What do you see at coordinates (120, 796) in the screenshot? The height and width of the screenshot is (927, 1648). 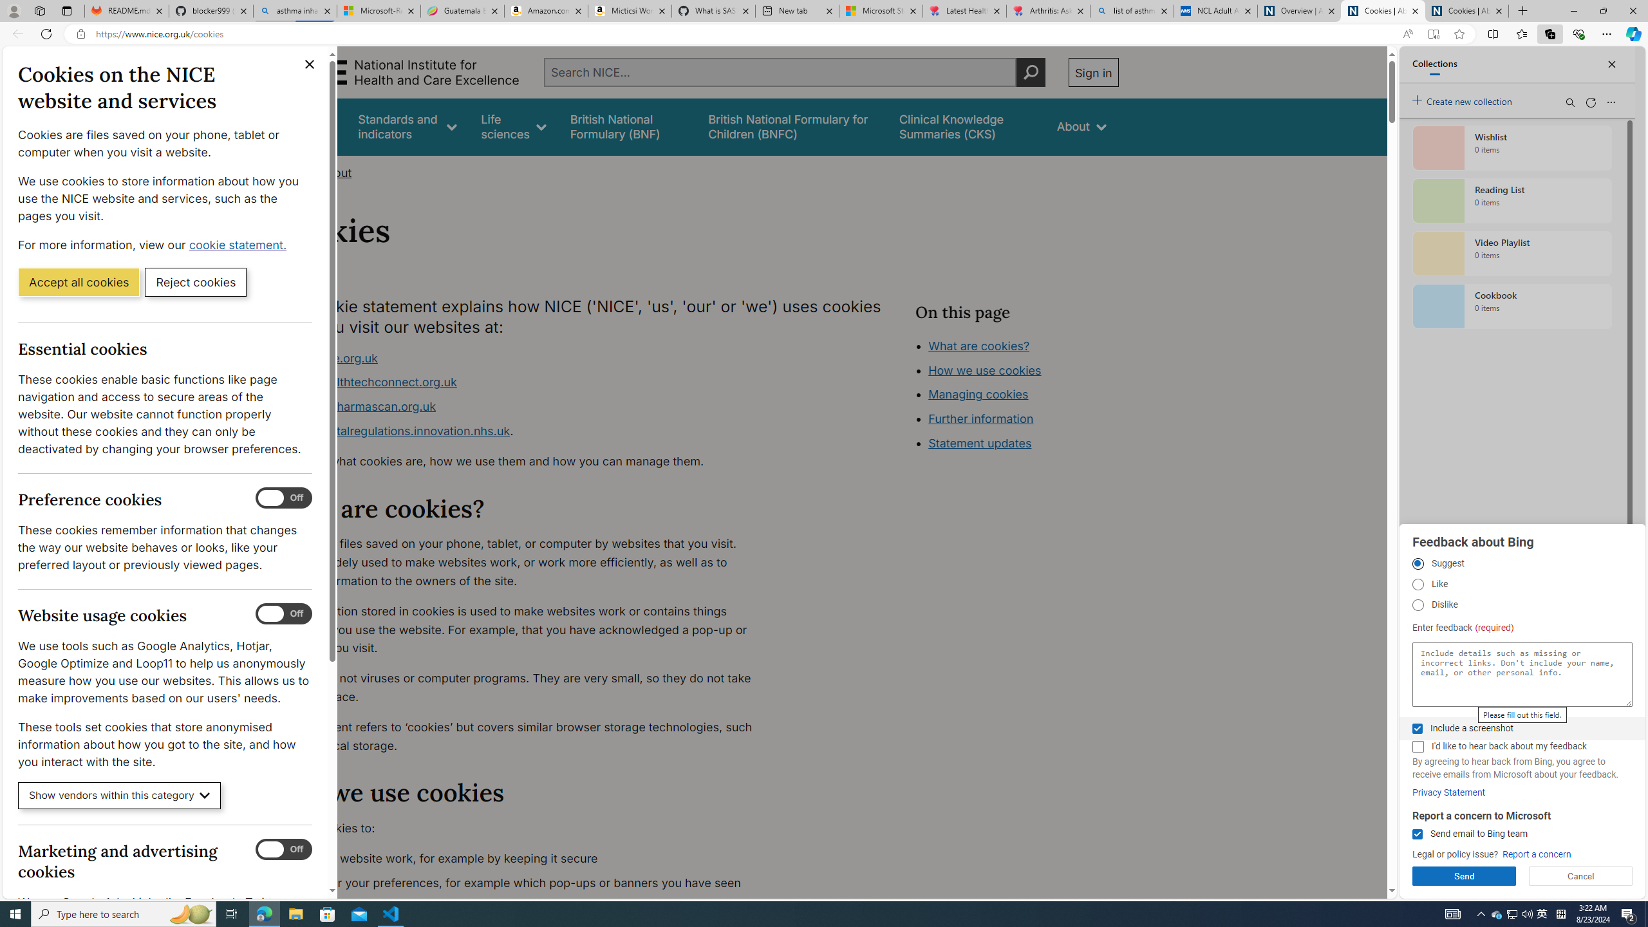 I see `Show vendors within this category` at bounding box center [120, 796].